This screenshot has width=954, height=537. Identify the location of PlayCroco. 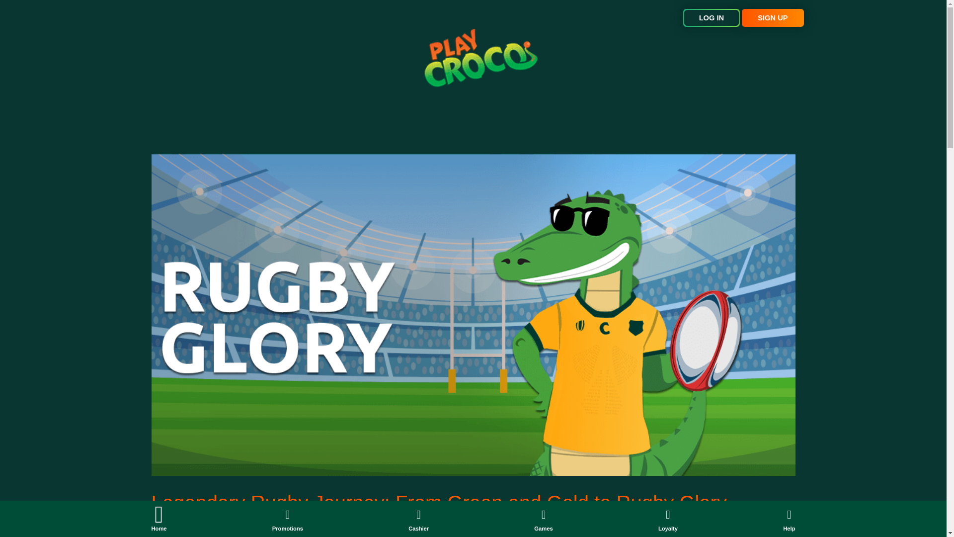
(480, 58).